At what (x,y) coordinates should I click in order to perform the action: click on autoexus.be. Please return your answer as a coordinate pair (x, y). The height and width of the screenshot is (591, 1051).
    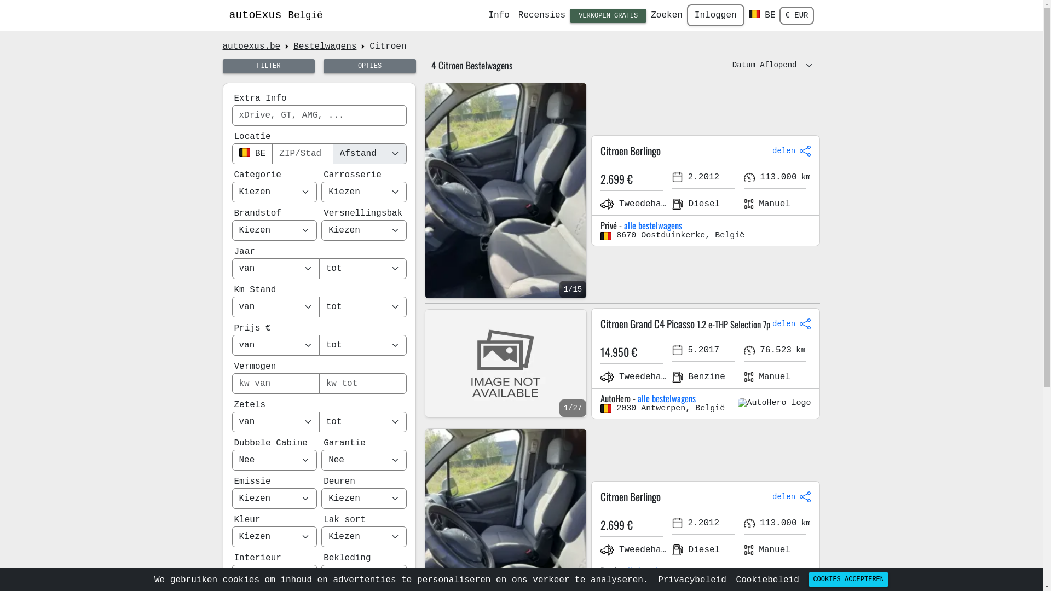
    Looking at the image, I should click on (251, 47).